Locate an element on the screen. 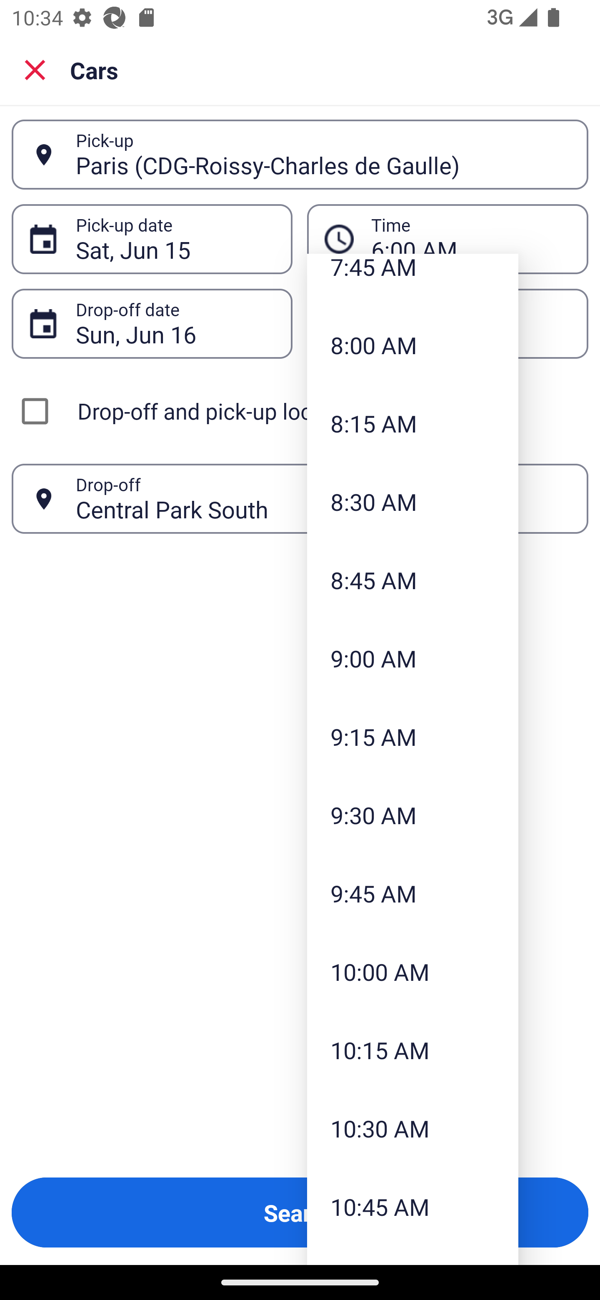  8:00 AM is located at coordinates (412, 345).